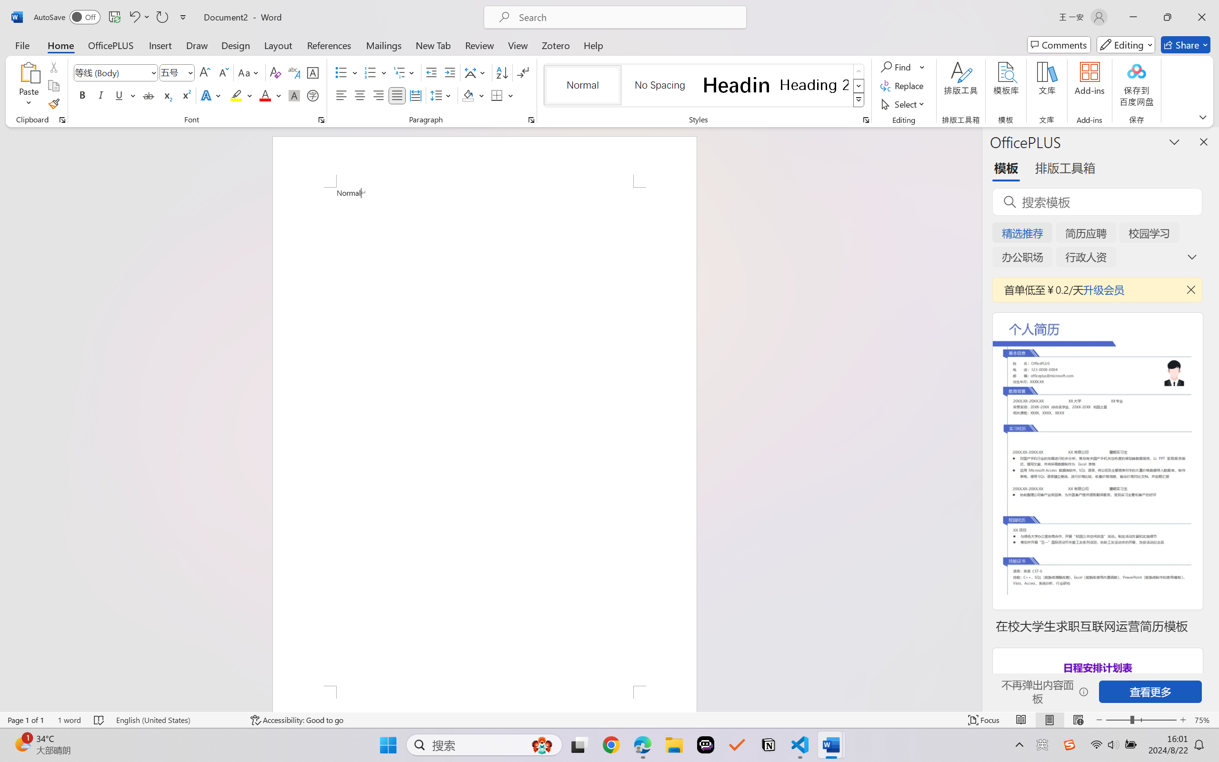 Image resolution: width=1219 pixels, height=762 pixels. Describe the element at coordinates (116, 72) in the screenshot. I see `Font` at that location.